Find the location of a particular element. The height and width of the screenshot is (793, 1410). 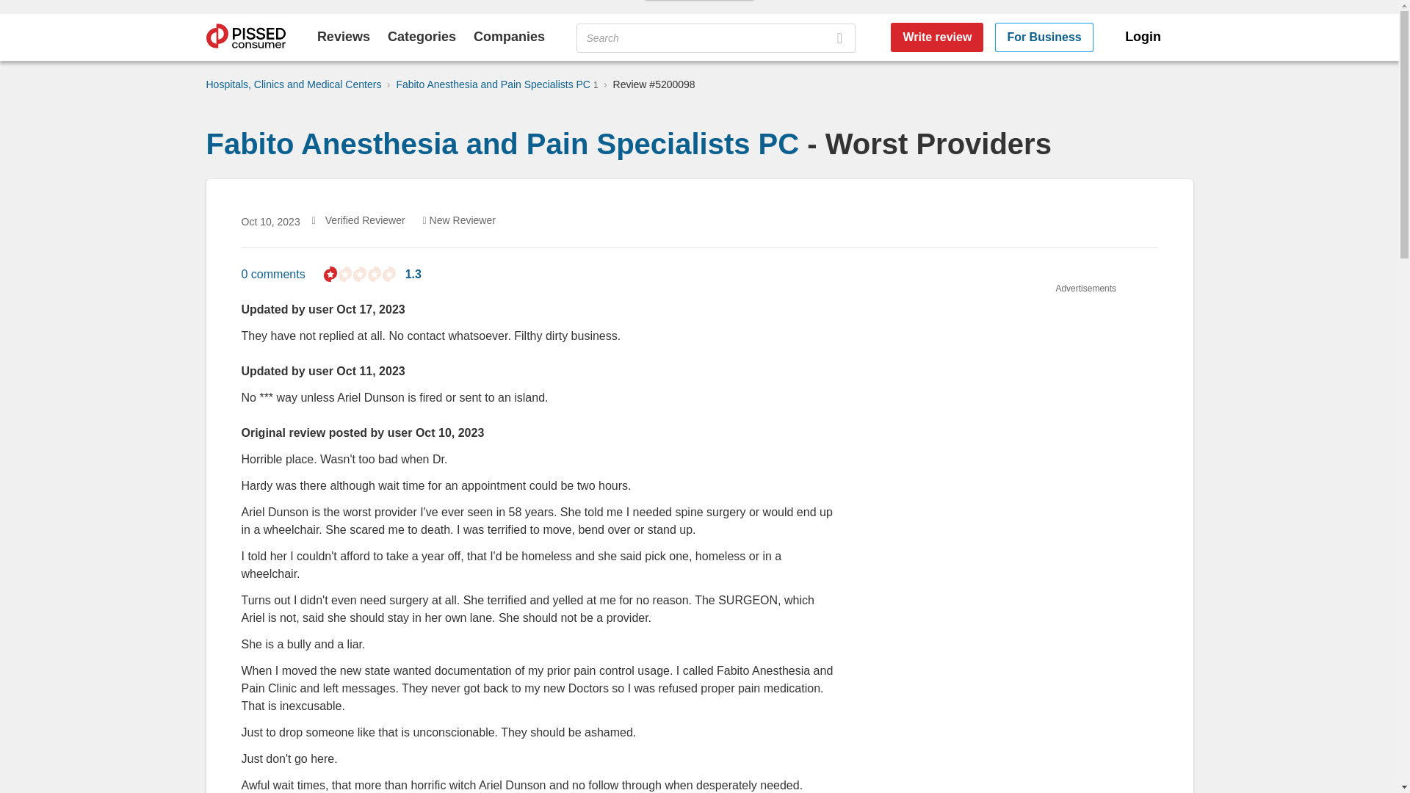

Fabito Anesthesia and Pain Specialists PC is located at coordinates (502, 144).